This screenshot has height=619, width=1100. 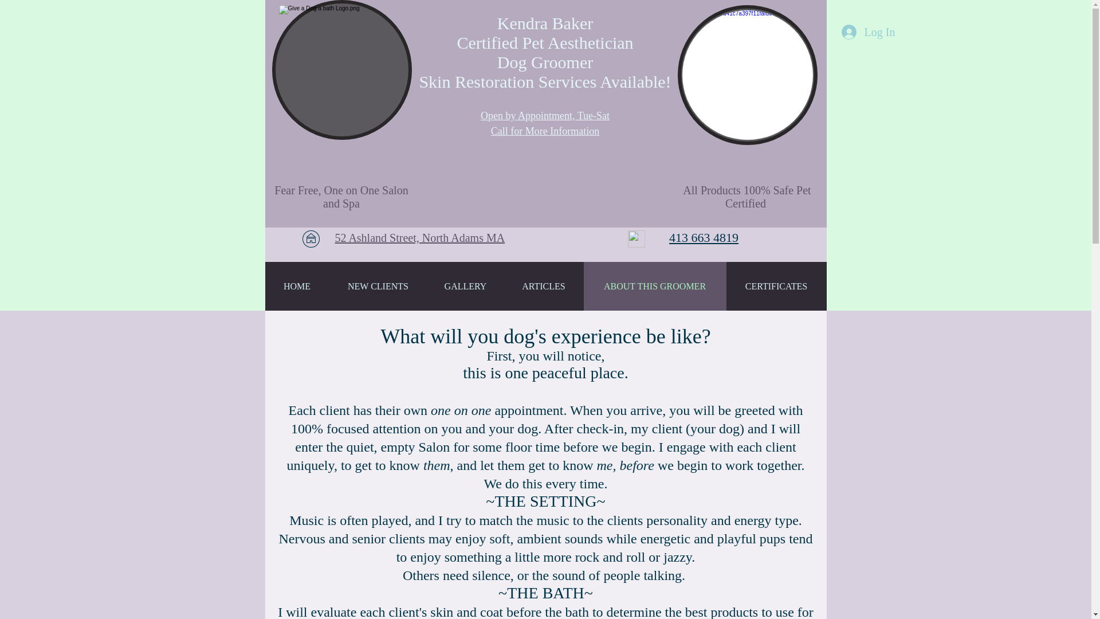 What do you see at coordinates (516, 116) in the screenshot?
I see `Open by Appoint` at bounding box center [516, 116].